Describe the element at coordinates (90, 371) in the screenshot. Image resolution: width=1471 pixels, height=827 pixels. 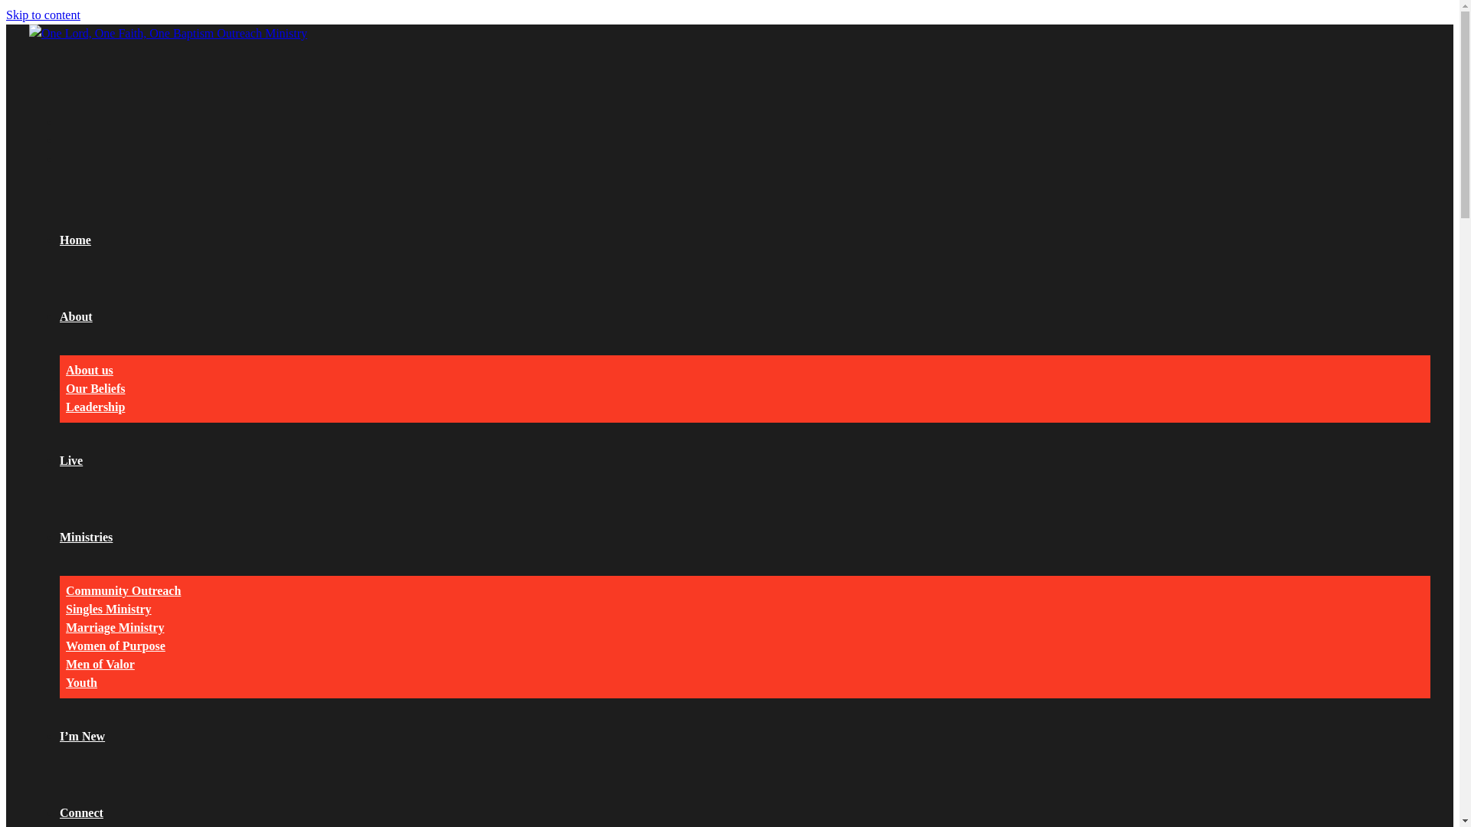
I see `About us` at that location.